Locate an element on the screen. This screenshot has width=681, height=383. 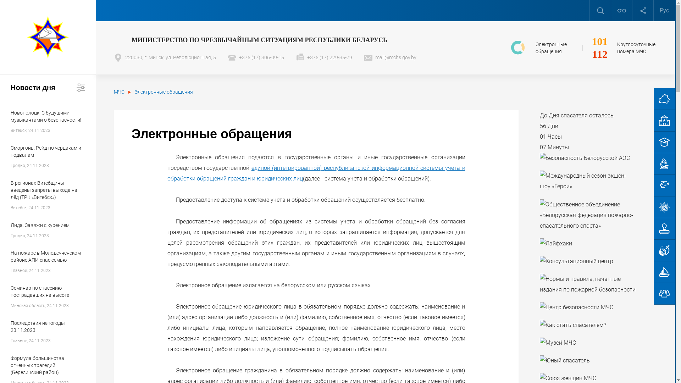
+375 (17) 229-35-79 is located at coordinates (324, 57).